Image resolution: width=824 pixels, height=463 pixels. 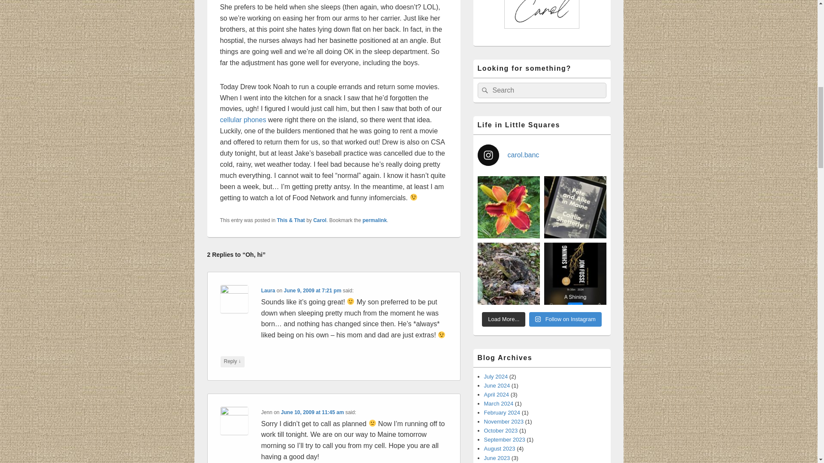 What do you see at coordinates (541, 155) in the screenshot?
I see `carol.banc` at bounding box center [541, 155].